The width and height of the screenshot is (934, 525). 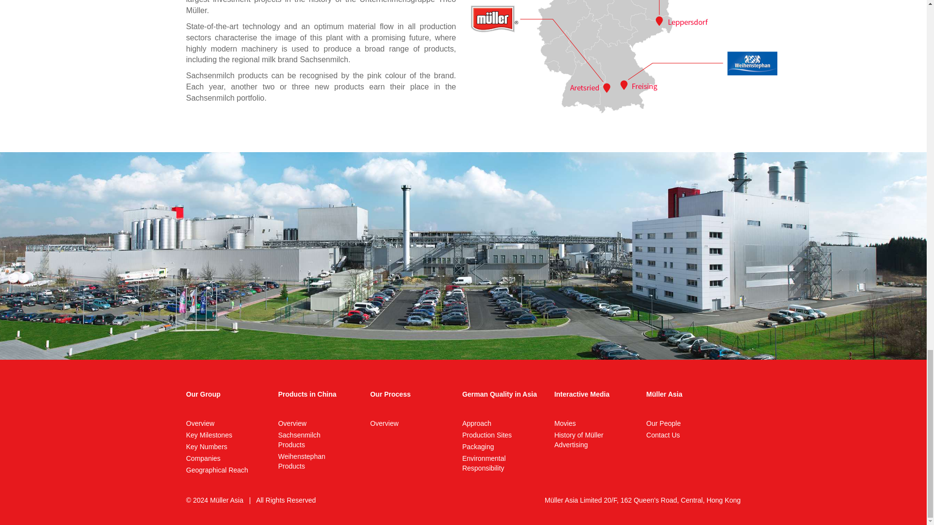 What do you see at coordinates (292, 423) in the screenshot?
I see `Packaging` at bounding box center [292, 423].